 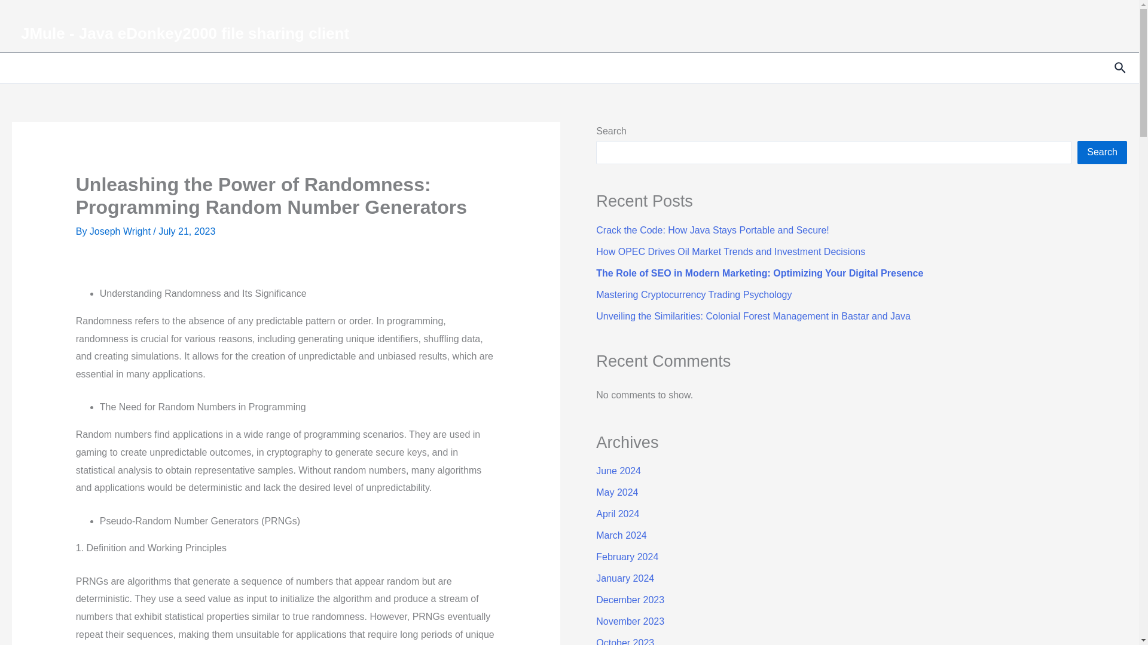 I want to click on JMule - Java eDonkey2000 file sharing client, so click(x=184, y=33).